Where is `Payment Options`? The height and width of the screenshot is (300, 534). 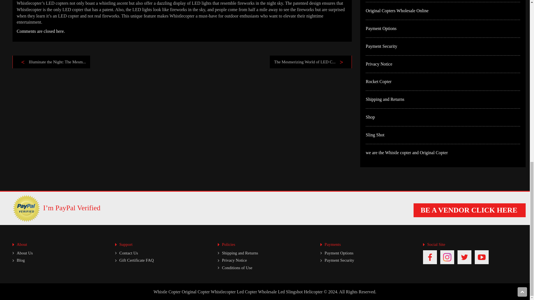 Payment Options is located at coordinates (381, 28).